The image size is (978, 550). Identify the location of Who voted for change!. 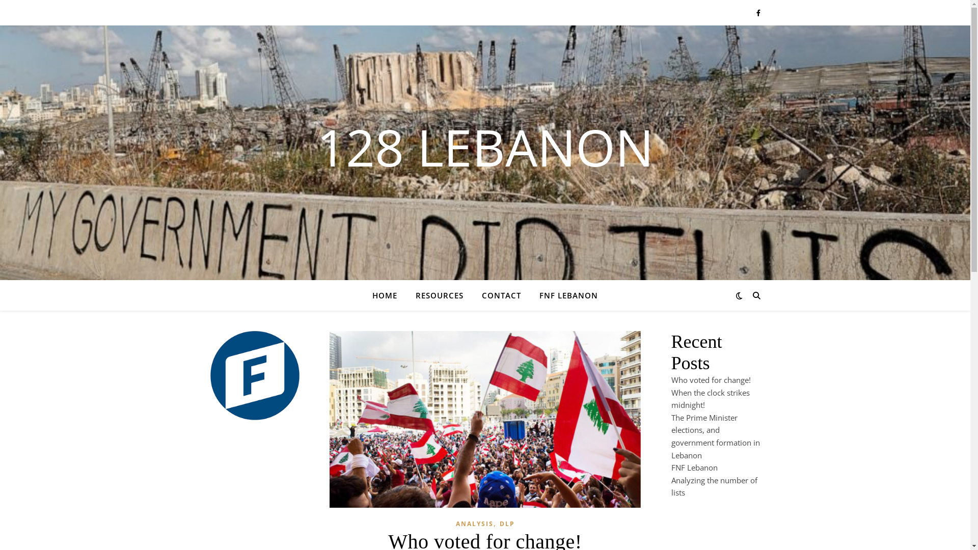
(711, 380).